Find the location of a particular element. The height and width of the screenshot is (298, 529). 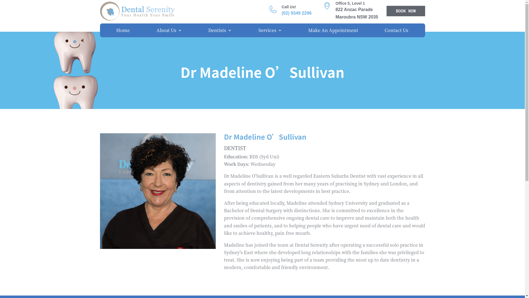

Contact Us is located at coordinates (396, 31).